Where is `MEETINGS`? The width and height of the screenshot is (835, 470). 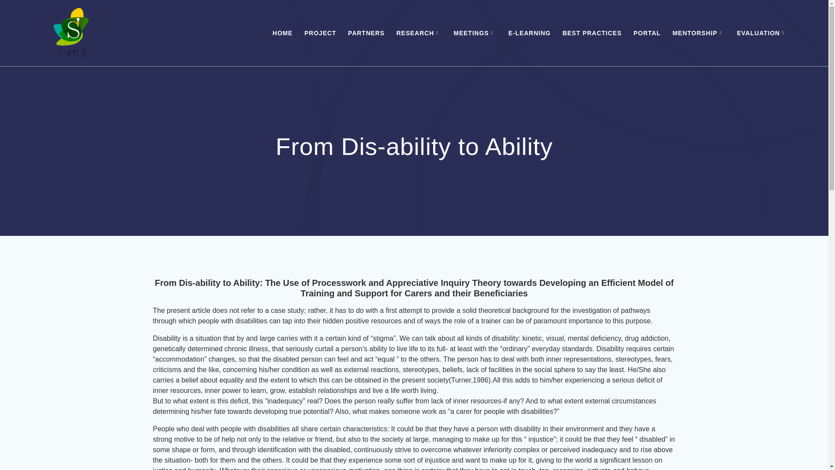 MEETINGS is located at coordinates (475, 33).